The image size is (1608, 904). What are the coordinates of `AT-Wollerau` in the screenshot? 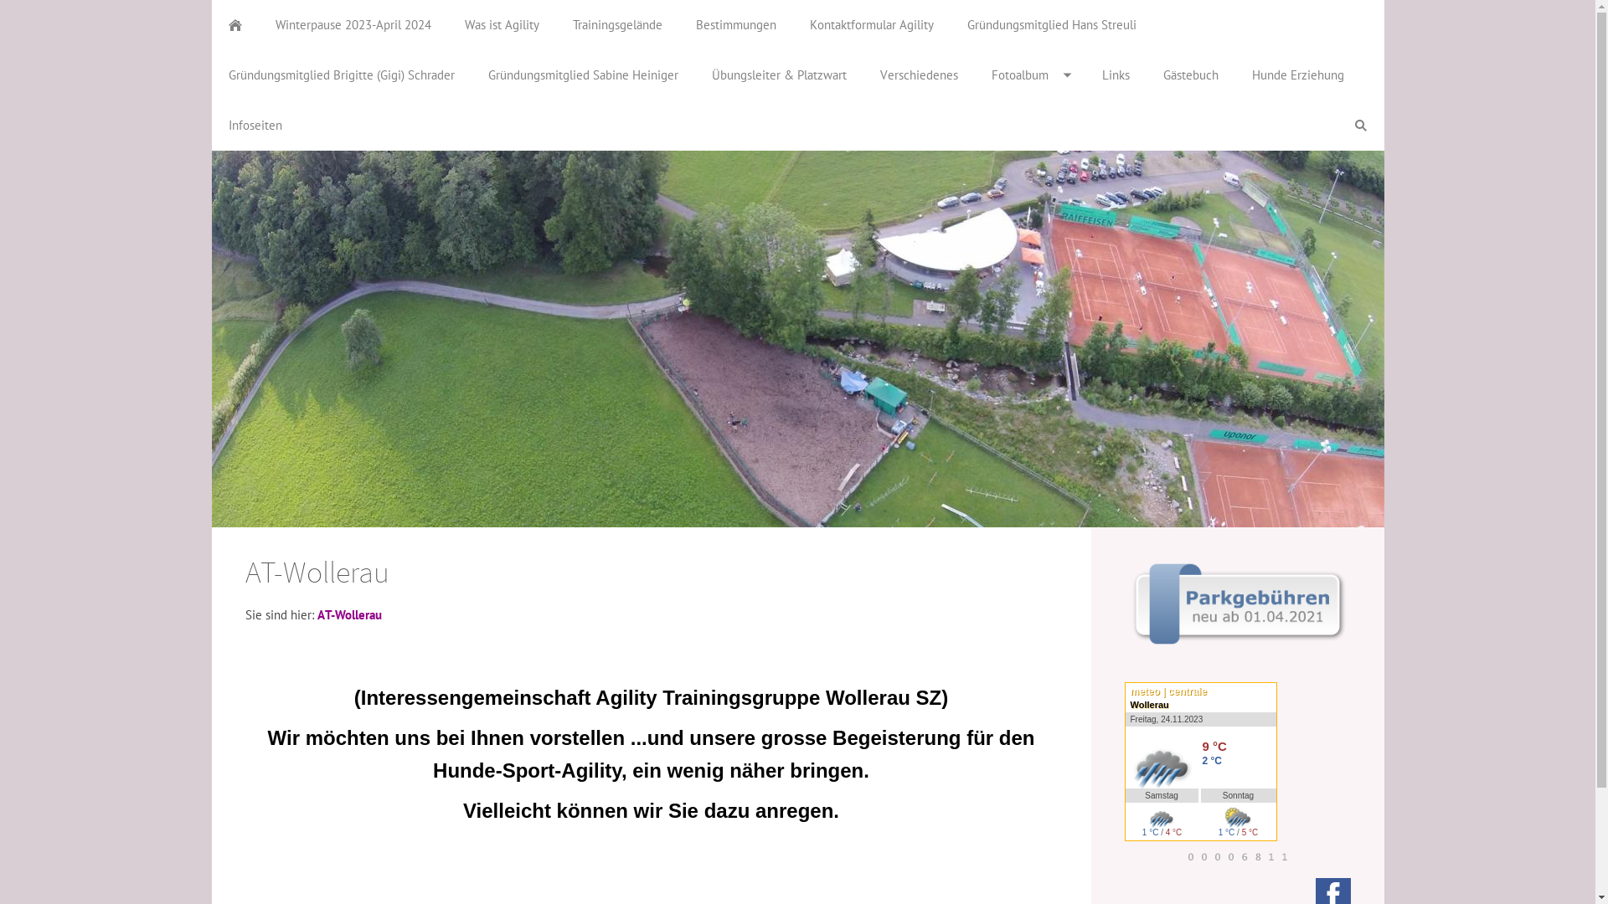 It's located at (348, 614).